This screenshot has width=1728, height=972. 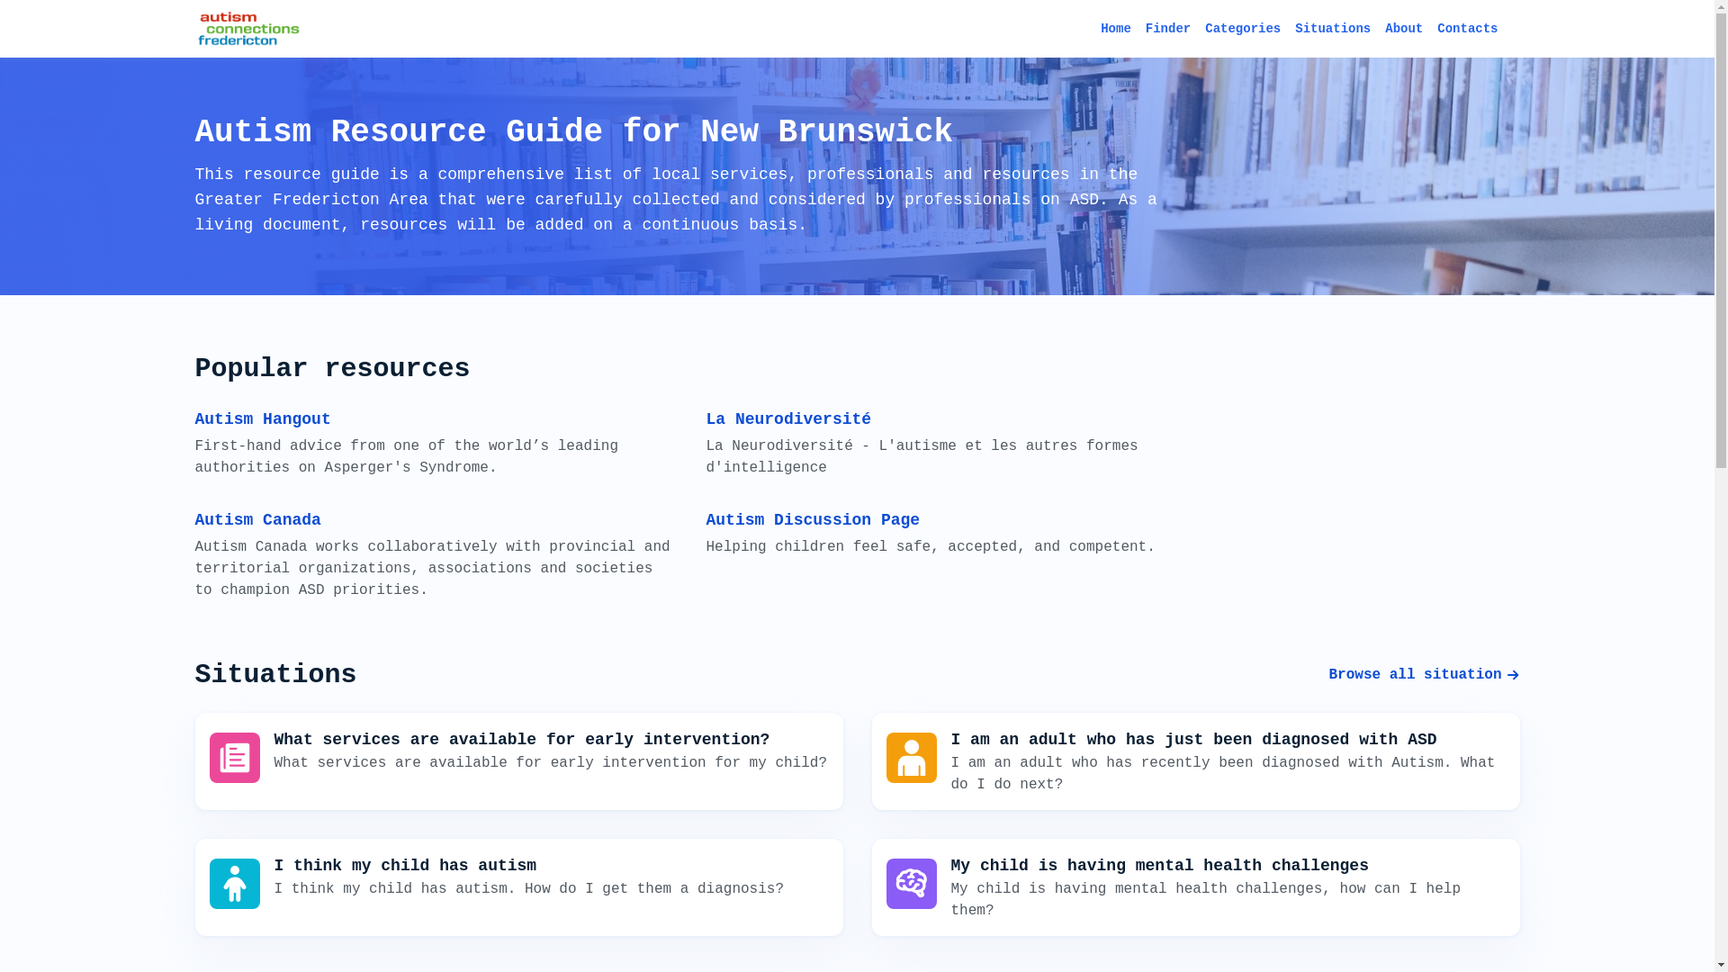 What do you see at coordinates (1116, 29) in the screenshot?
I see `Home` at bounding box center [1116, 29].